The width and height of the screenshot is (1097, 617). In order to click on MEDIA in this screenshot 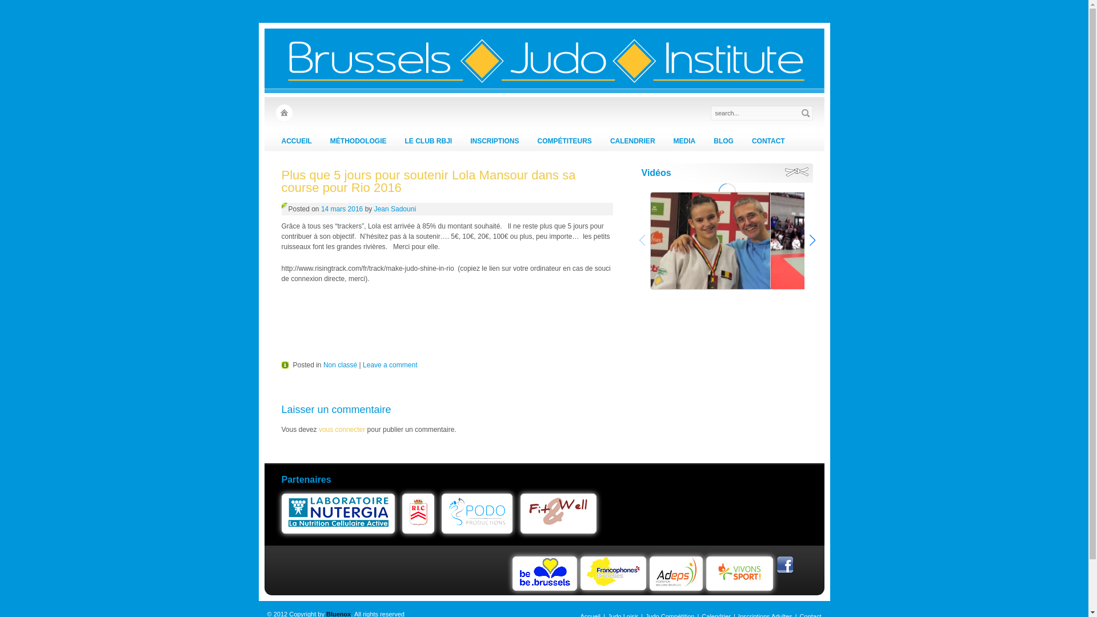, I will do `click(684, 142)`.